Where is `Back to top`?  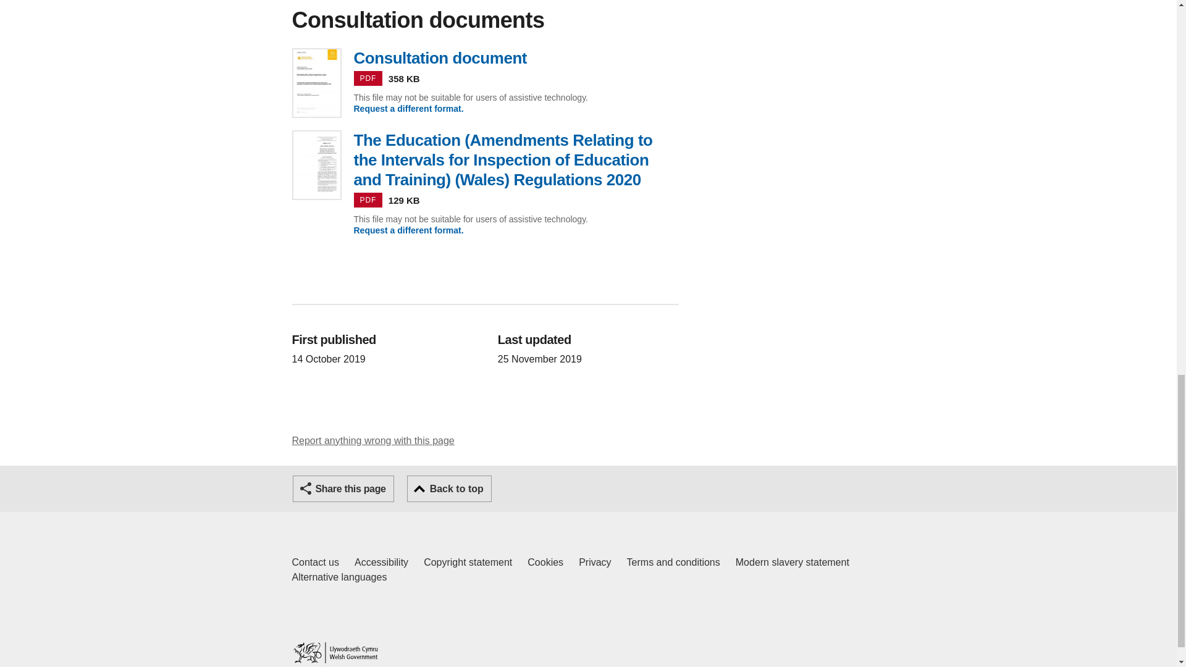 Back to top is located at coordinates (408, 230).